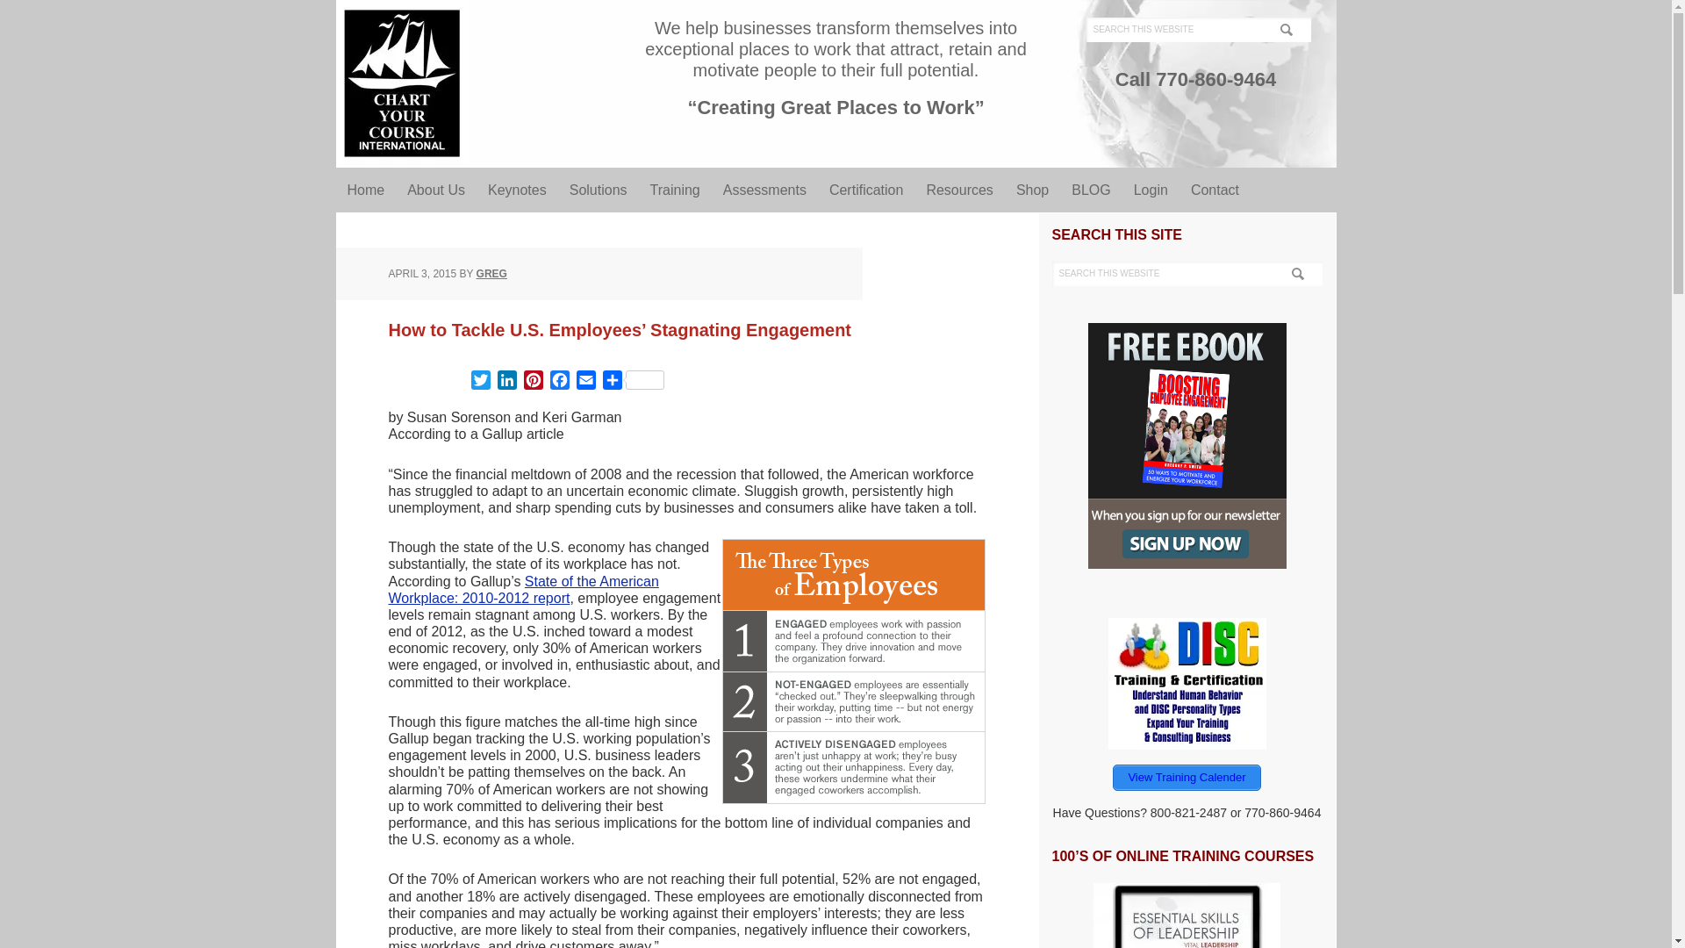  What do you see at coordinates (479, 383) in the screenshot?
I see `Twitter` at bounding box center [479, 383].